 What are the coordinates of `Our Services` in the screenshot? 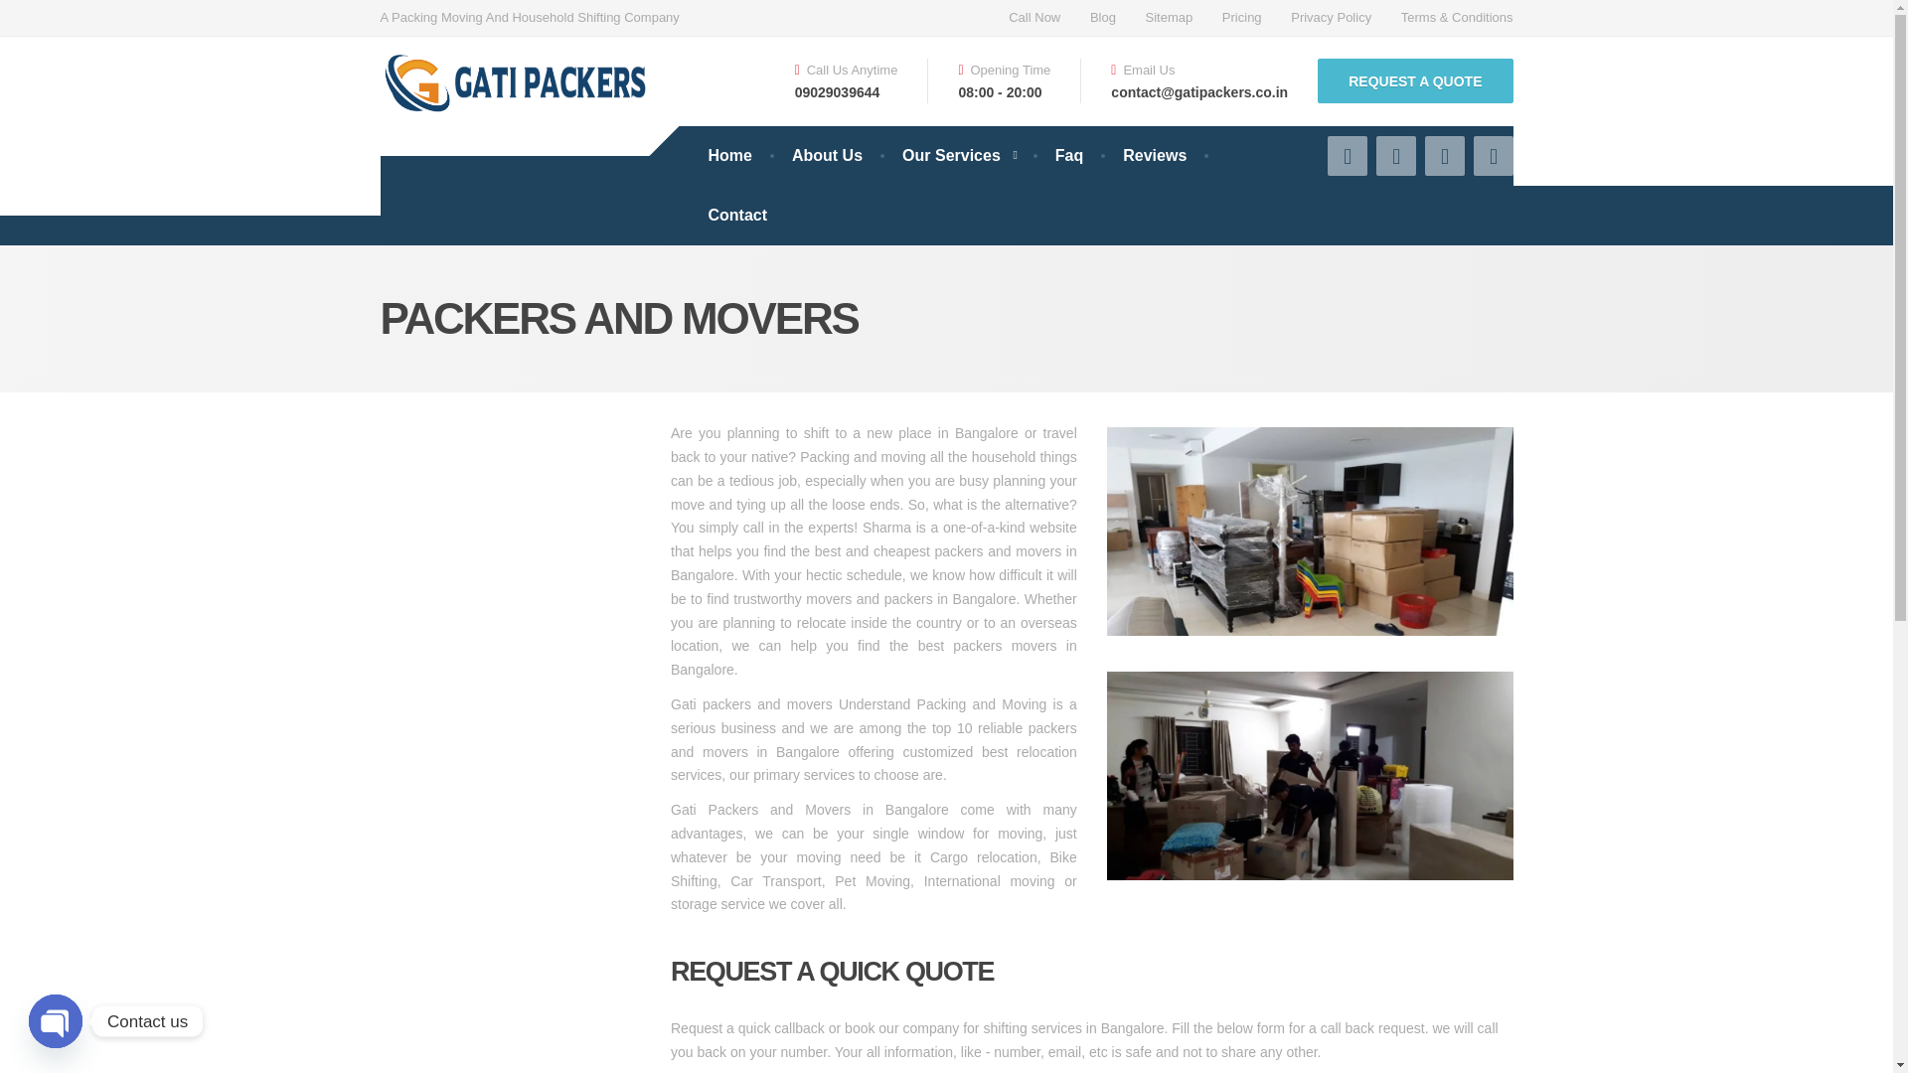 It's located at (958, 155).